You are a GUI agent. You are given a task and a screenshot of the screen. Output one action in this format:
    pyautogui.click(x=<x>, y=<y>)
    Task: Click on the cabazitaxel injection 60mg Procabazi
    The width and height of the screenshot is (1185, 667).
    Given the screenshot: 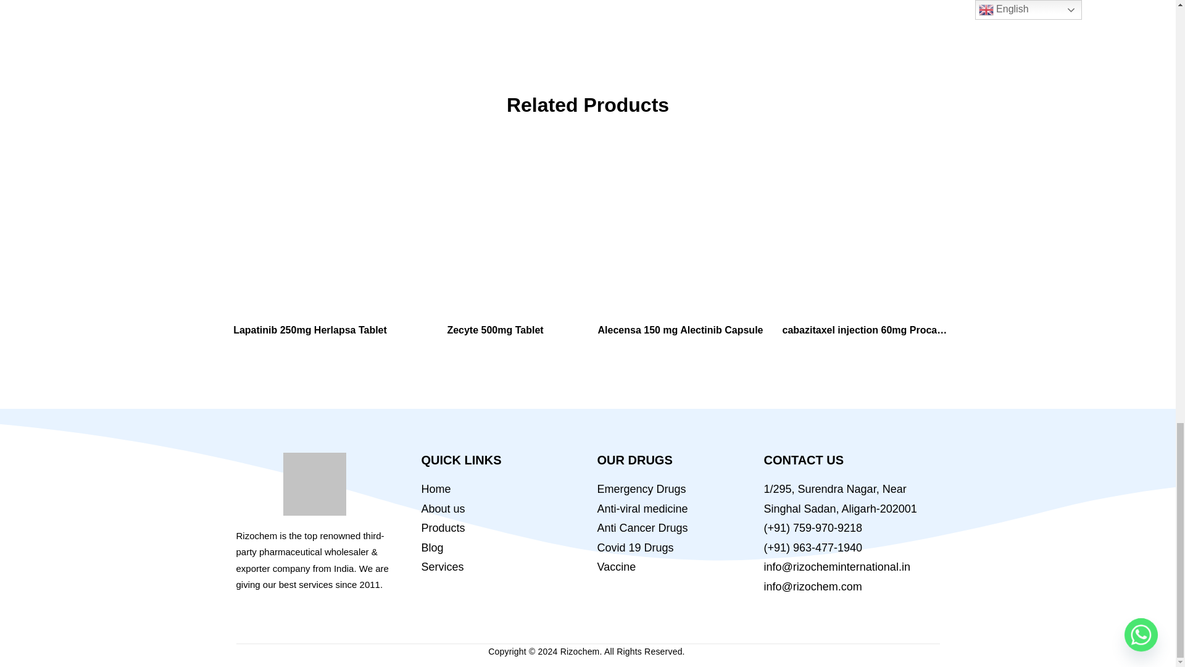 What is the action you would take?
    pyautogui.click(x=865, y=231)
    